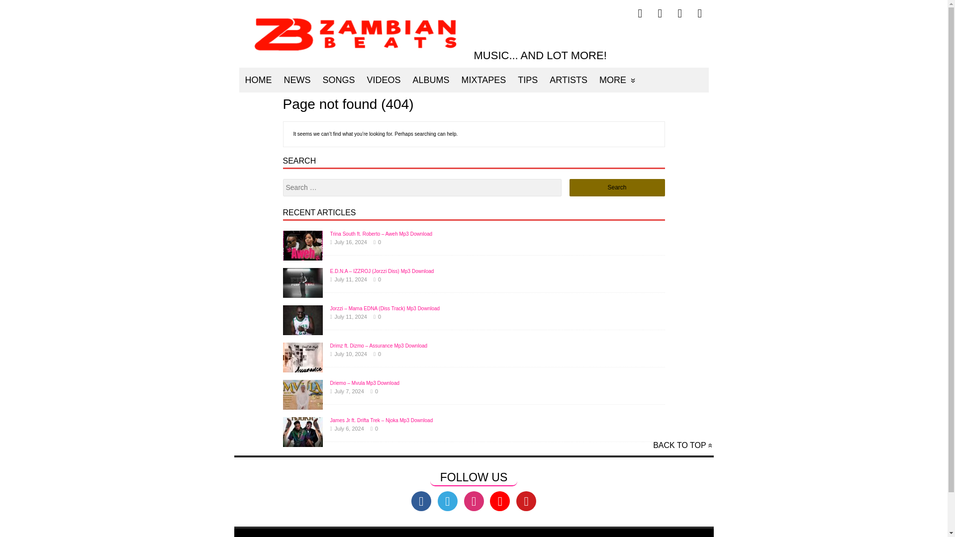 Image resolution: width=955 pixels, height=537 pixels. What do you see at coordinates (700, 13) in the screenshot?
I see `Follow Zambianbeats.com on Instagram` at bounding box center [700, 13].